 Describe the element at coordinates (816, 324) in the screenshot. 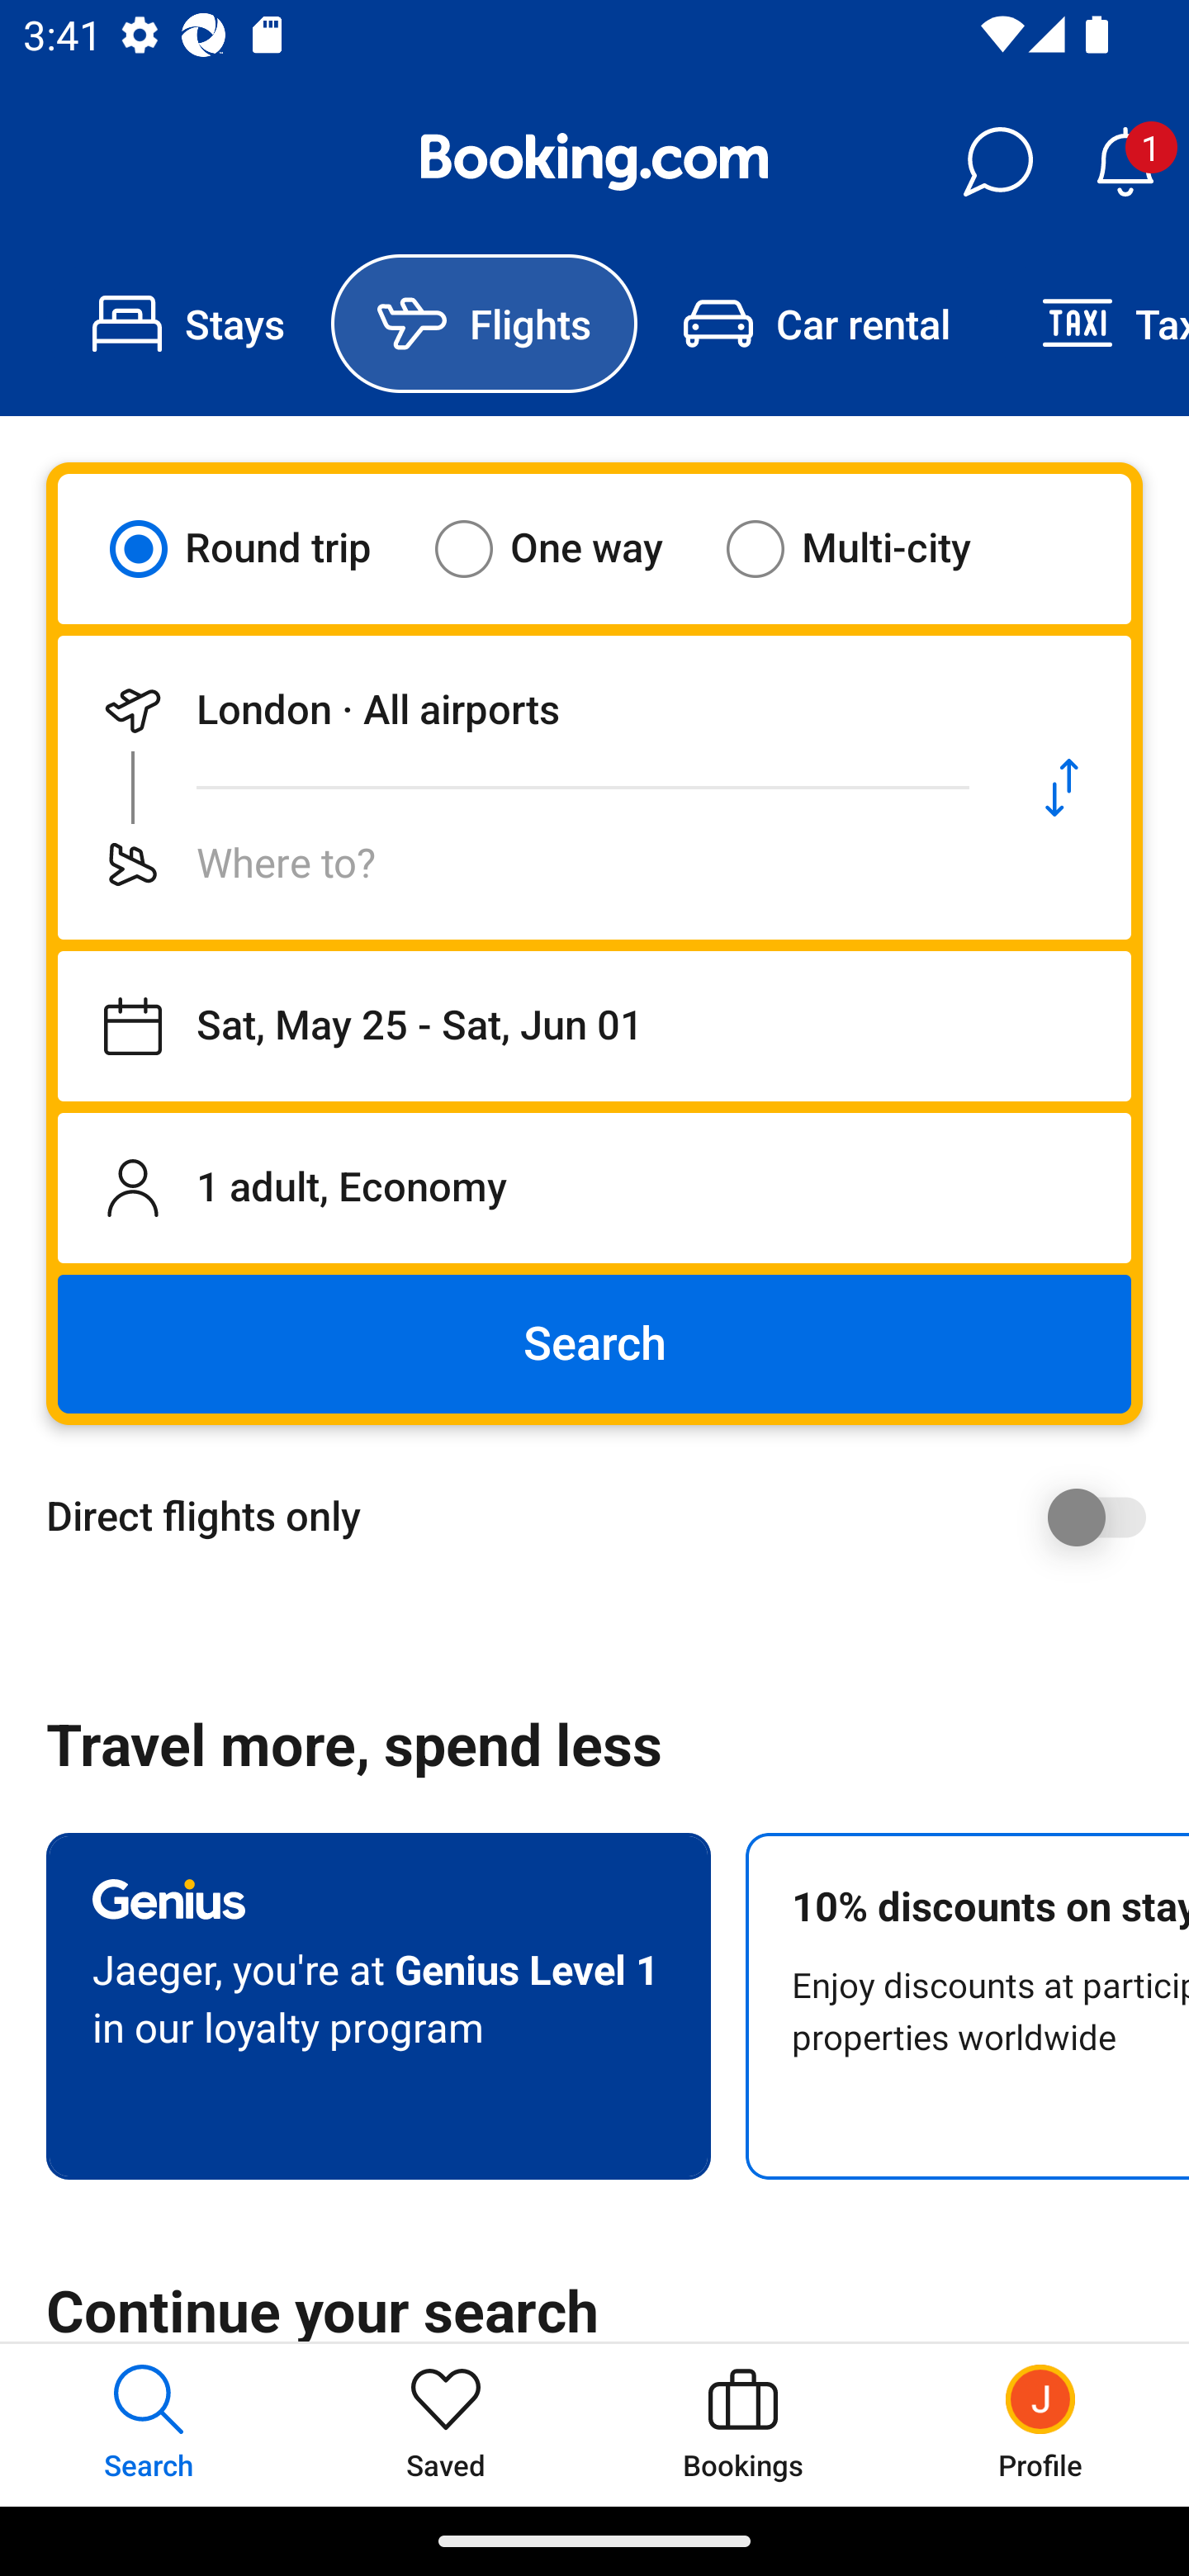

I see `Car rental` at that location.